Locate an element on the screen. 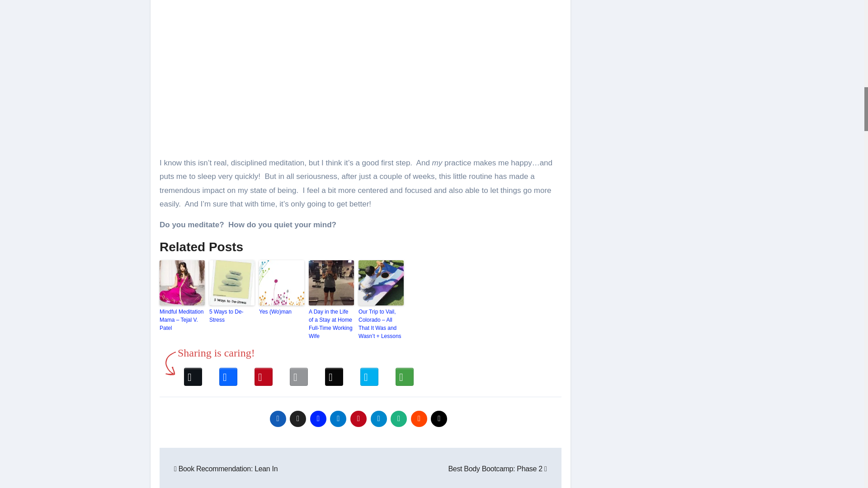 The height and width of the screenshot is (488, 868). Pinterest is located at coordinates (263, 373).